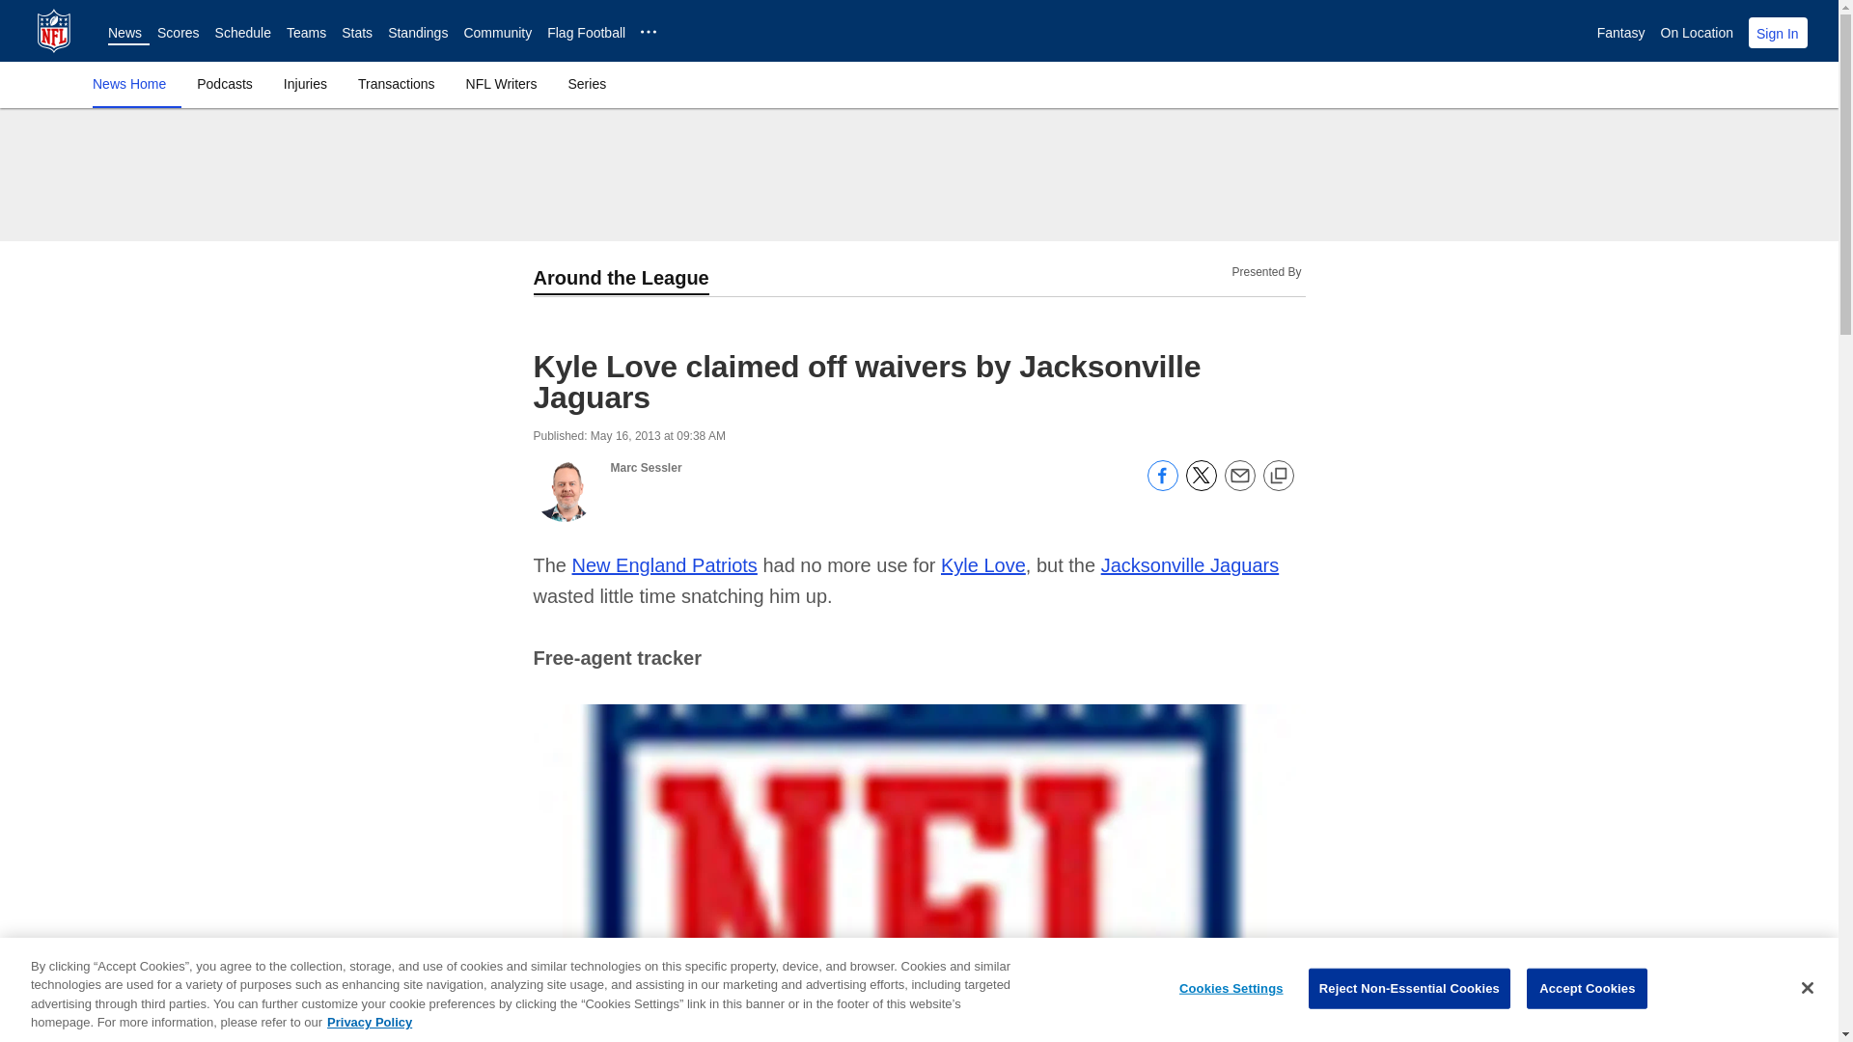 Image resolution: width=1853 pixels, height=1042 pixels. Describe the element at coordinates (54, 31) in the screenshot. I see `Link to NFL homepage` at that location.